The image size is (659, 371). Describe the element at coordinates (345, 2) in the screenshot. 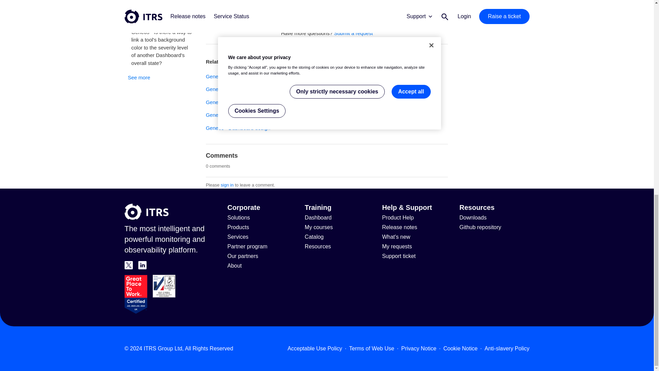

I see `No` at that location.